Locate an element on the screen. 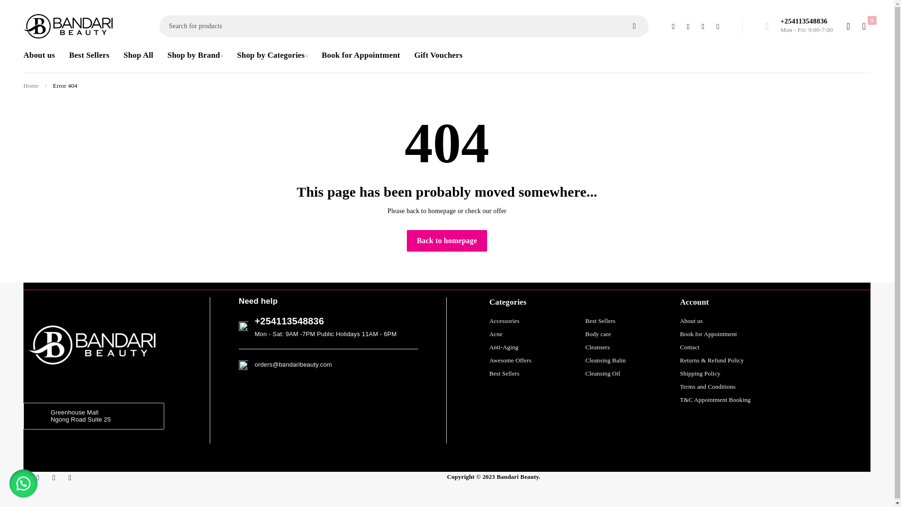  Accessories is located at coordinates (504, 321).